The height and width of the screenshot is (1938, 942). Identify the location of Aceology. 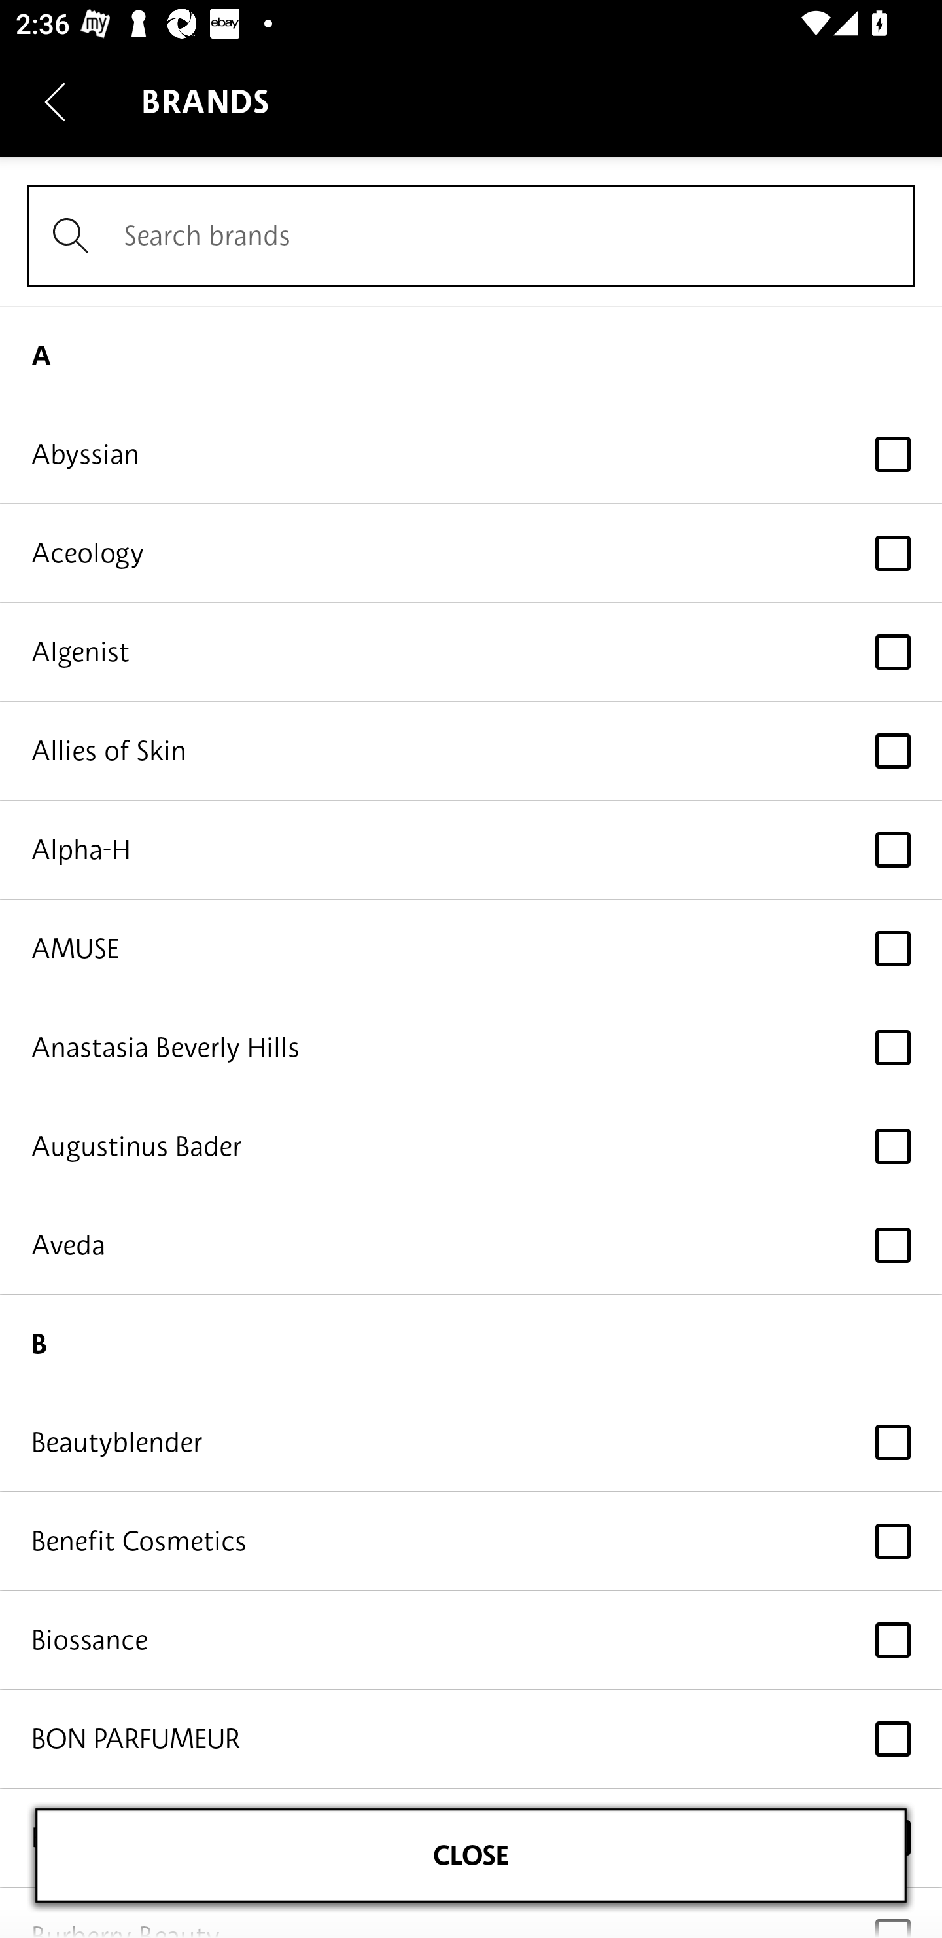
(471, 553).